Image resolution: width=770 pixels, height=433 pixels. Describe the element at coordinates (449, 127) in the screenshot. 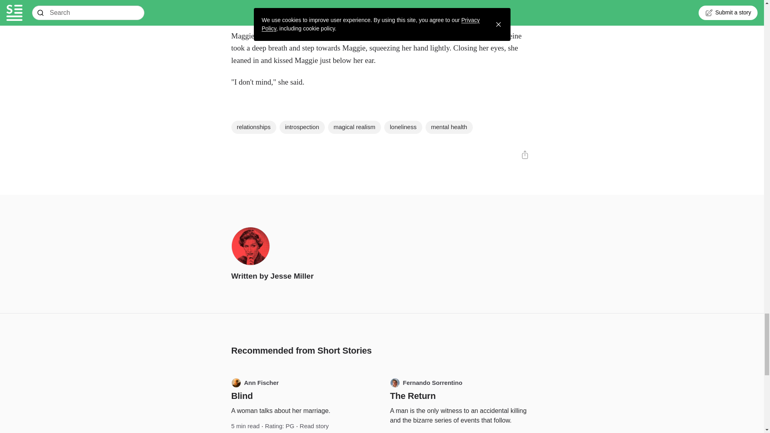

I see `mental health` at that location.